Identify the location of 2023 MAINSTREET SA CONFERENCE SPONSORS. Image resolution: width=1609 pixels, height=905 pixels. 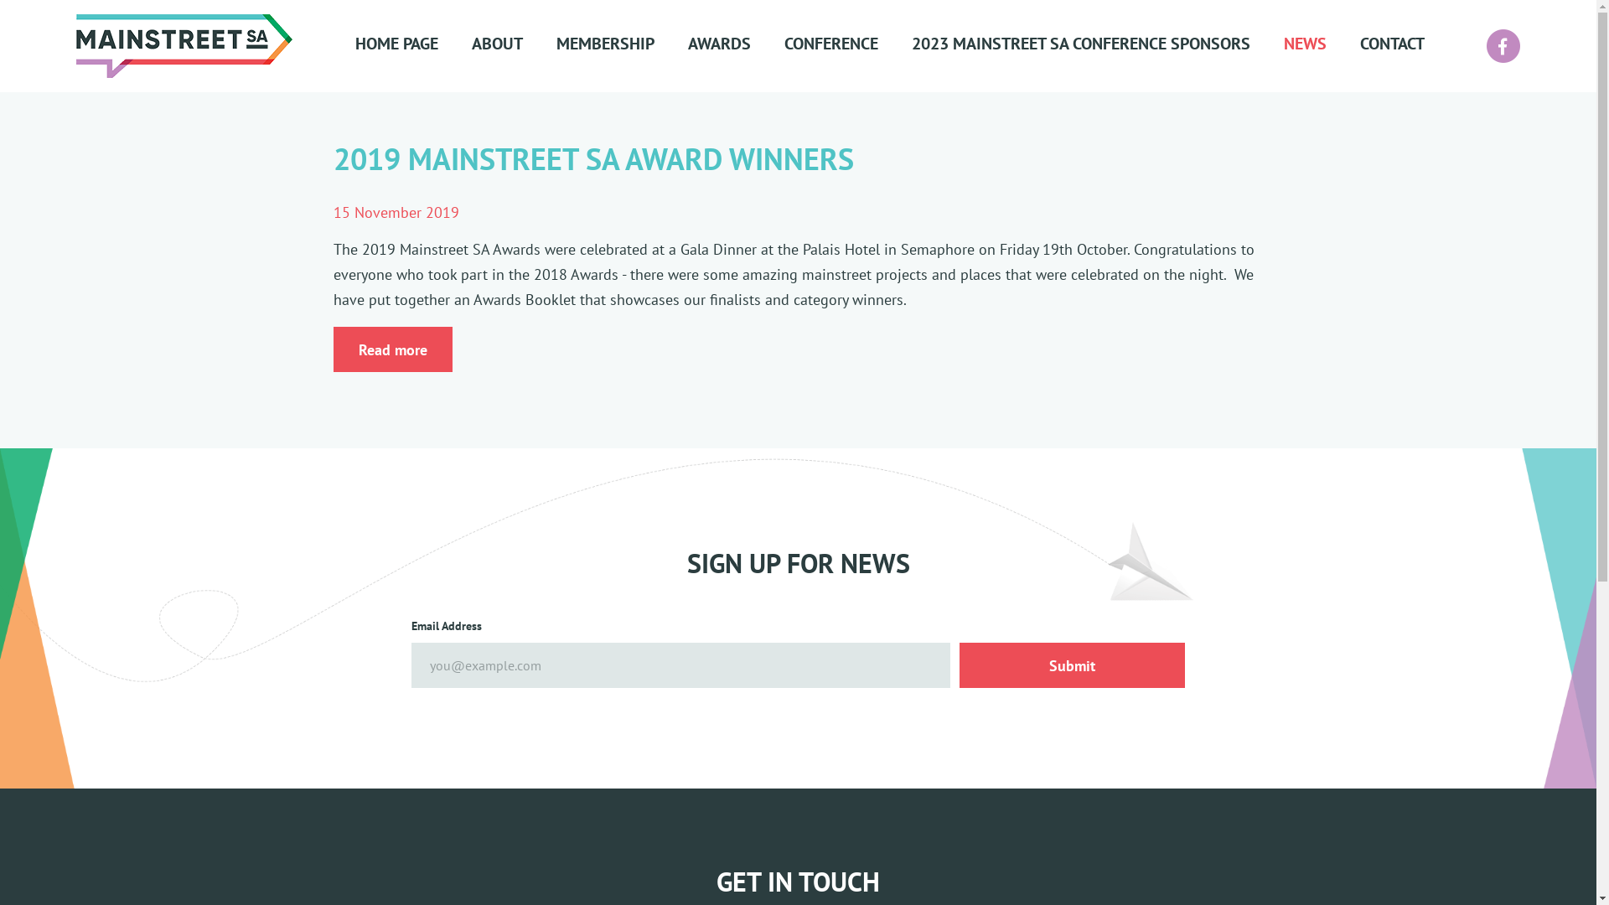
(1098, 45).